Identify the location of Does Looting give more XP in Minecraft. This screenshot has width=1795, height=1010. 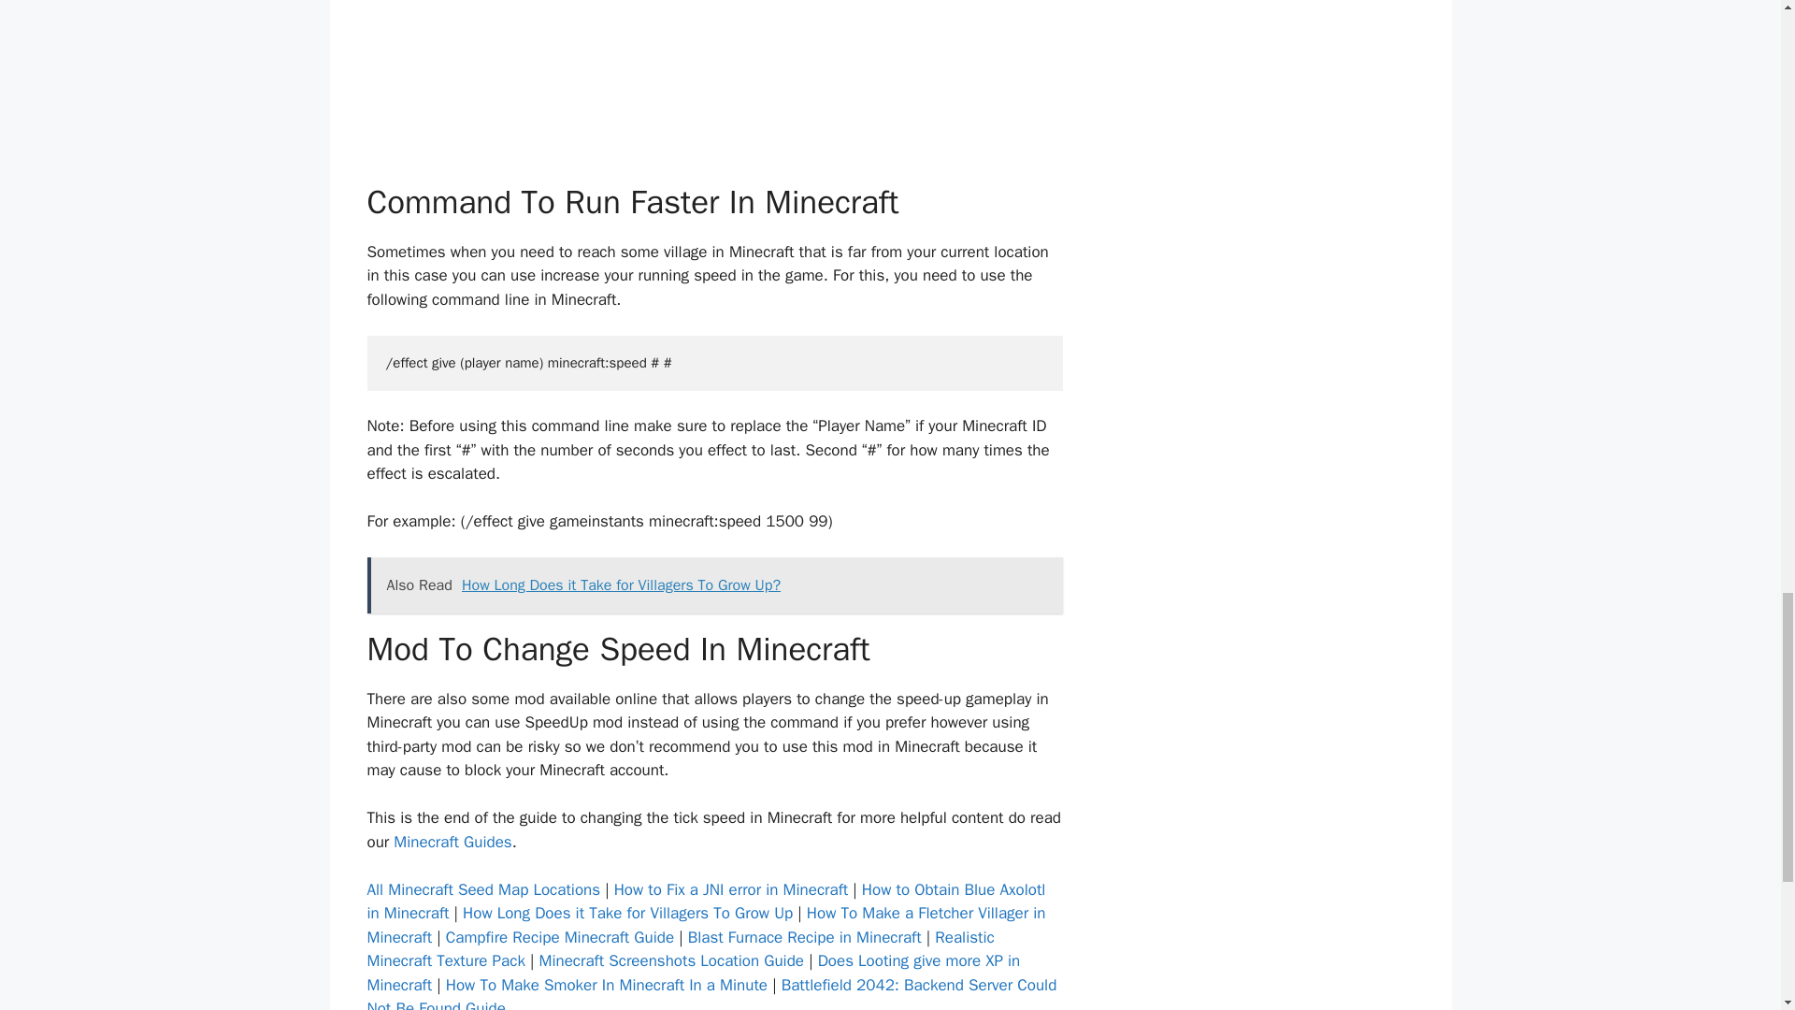
(692, 973).